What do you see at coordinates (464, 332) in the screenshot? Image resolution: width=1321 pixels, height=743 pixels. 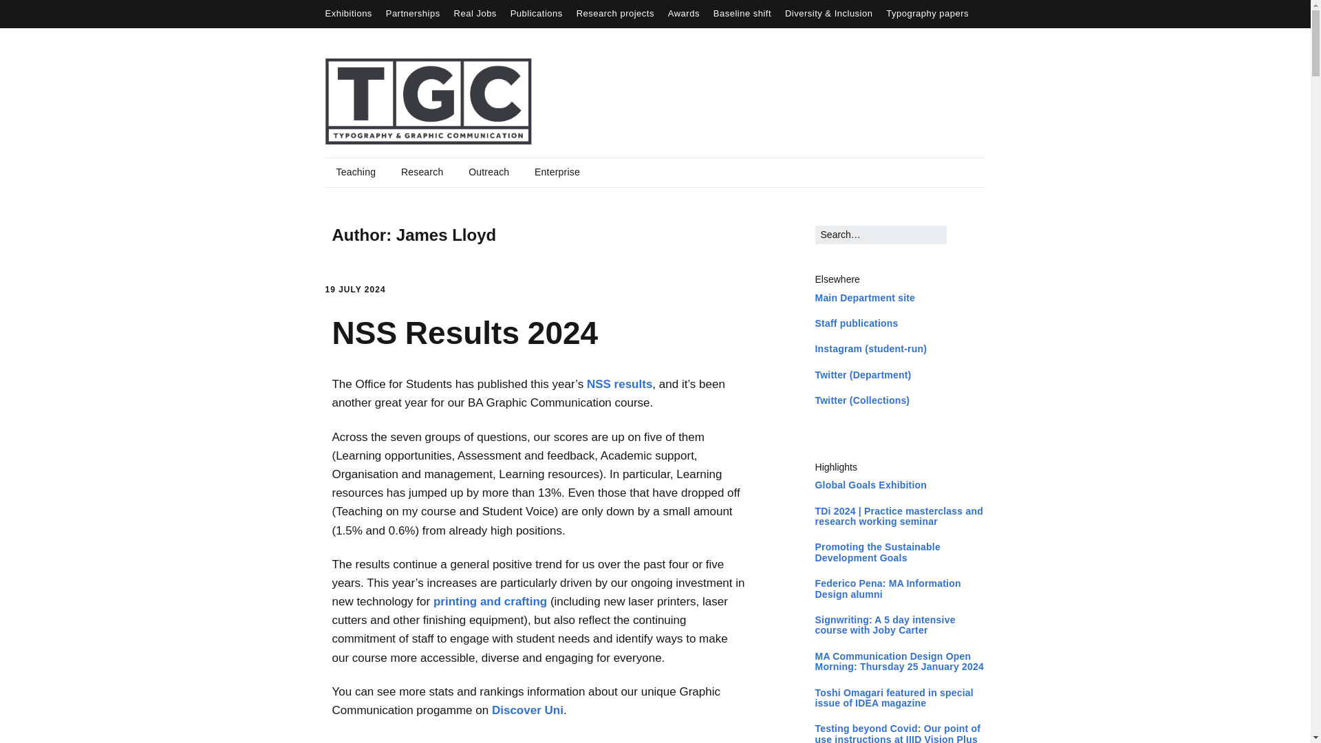 I see `NSS Results 2024` at bounding box center [464, 332].